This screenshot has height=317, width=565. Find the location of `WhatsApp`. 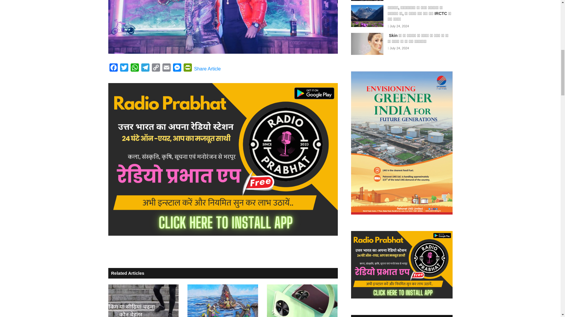

WhatsApp is located at coordinates (135, 69).